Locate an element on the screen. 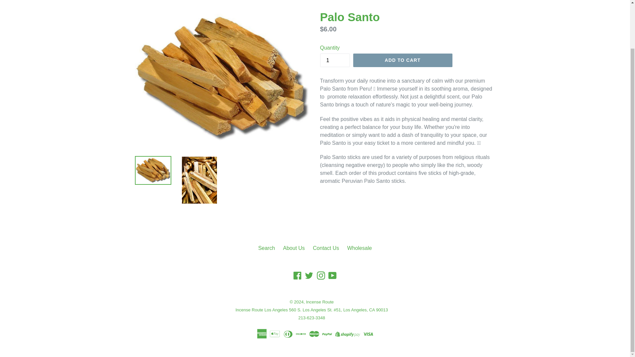  Incense Route on Twitter is located at coordinates (309, 275).